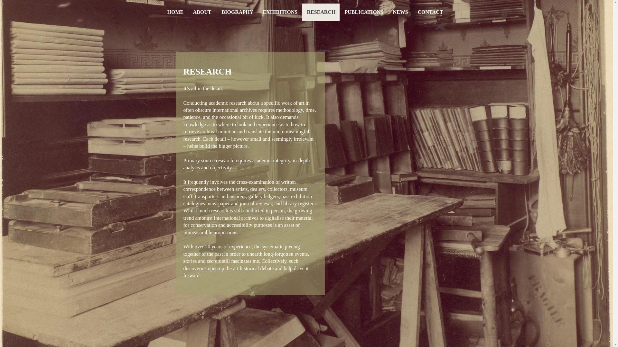  What do you see at coordinates (202, 12) in the screenshot?
I see `ABOUT` at bounding box center [202, 12].